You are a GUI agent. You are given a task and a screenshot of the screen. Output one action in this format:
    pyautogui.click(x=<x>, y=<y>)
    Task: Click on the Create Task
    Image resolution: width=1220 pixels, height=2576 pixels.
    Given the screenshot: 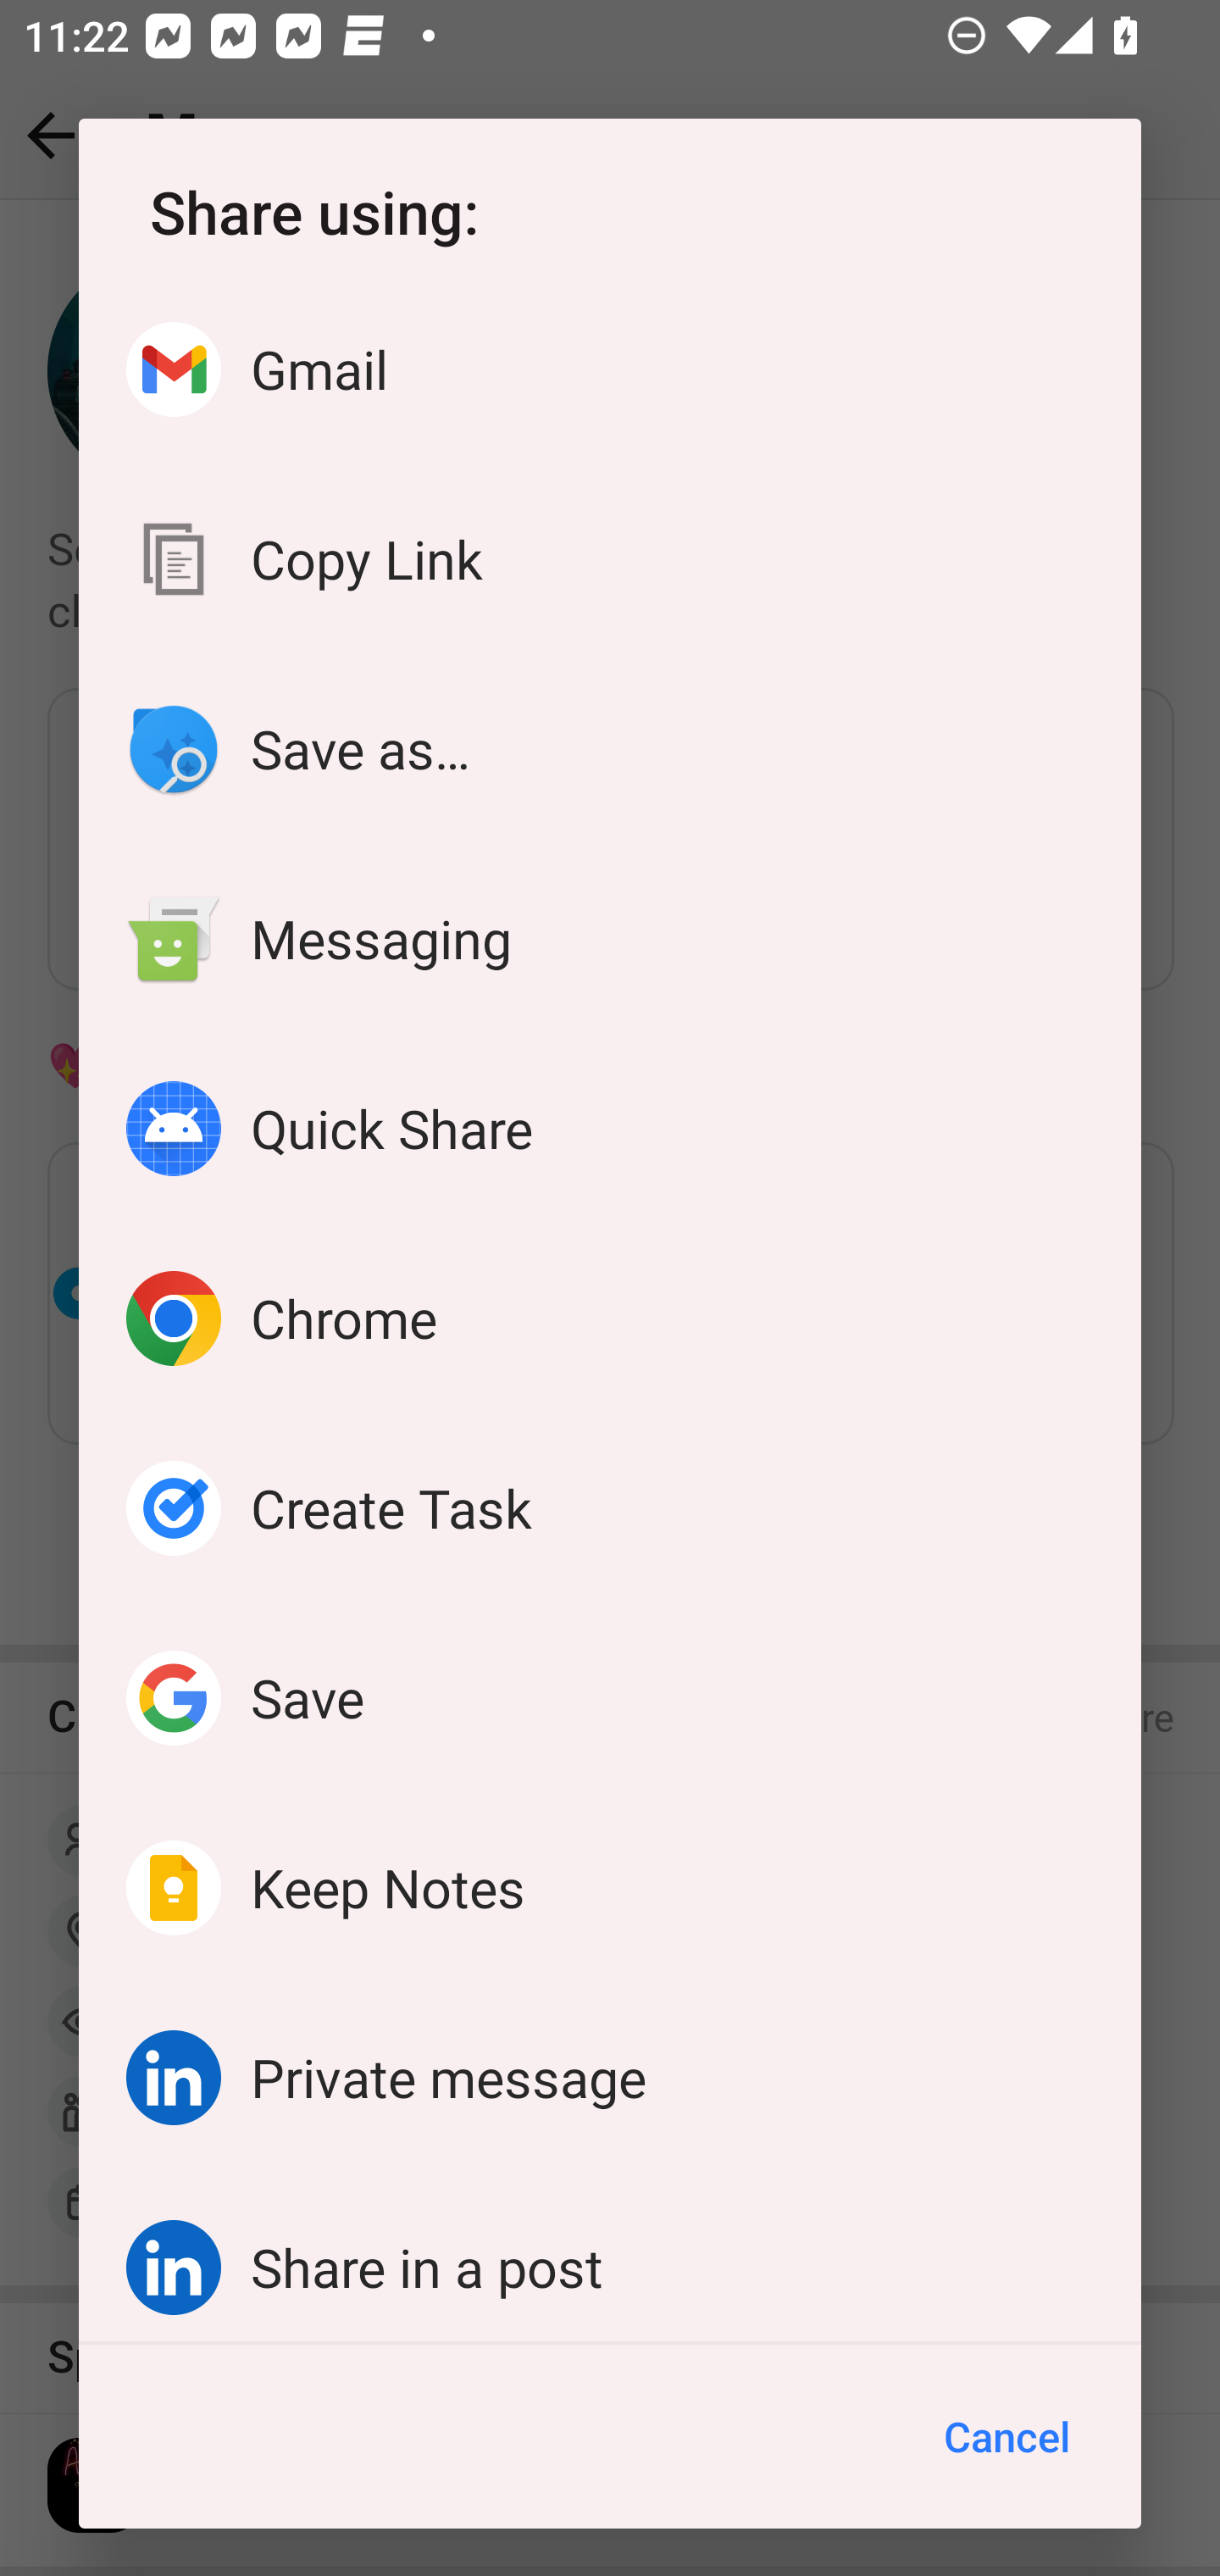 What is the action you would take?
    pyautogui.click(x=610, y=1507)
    